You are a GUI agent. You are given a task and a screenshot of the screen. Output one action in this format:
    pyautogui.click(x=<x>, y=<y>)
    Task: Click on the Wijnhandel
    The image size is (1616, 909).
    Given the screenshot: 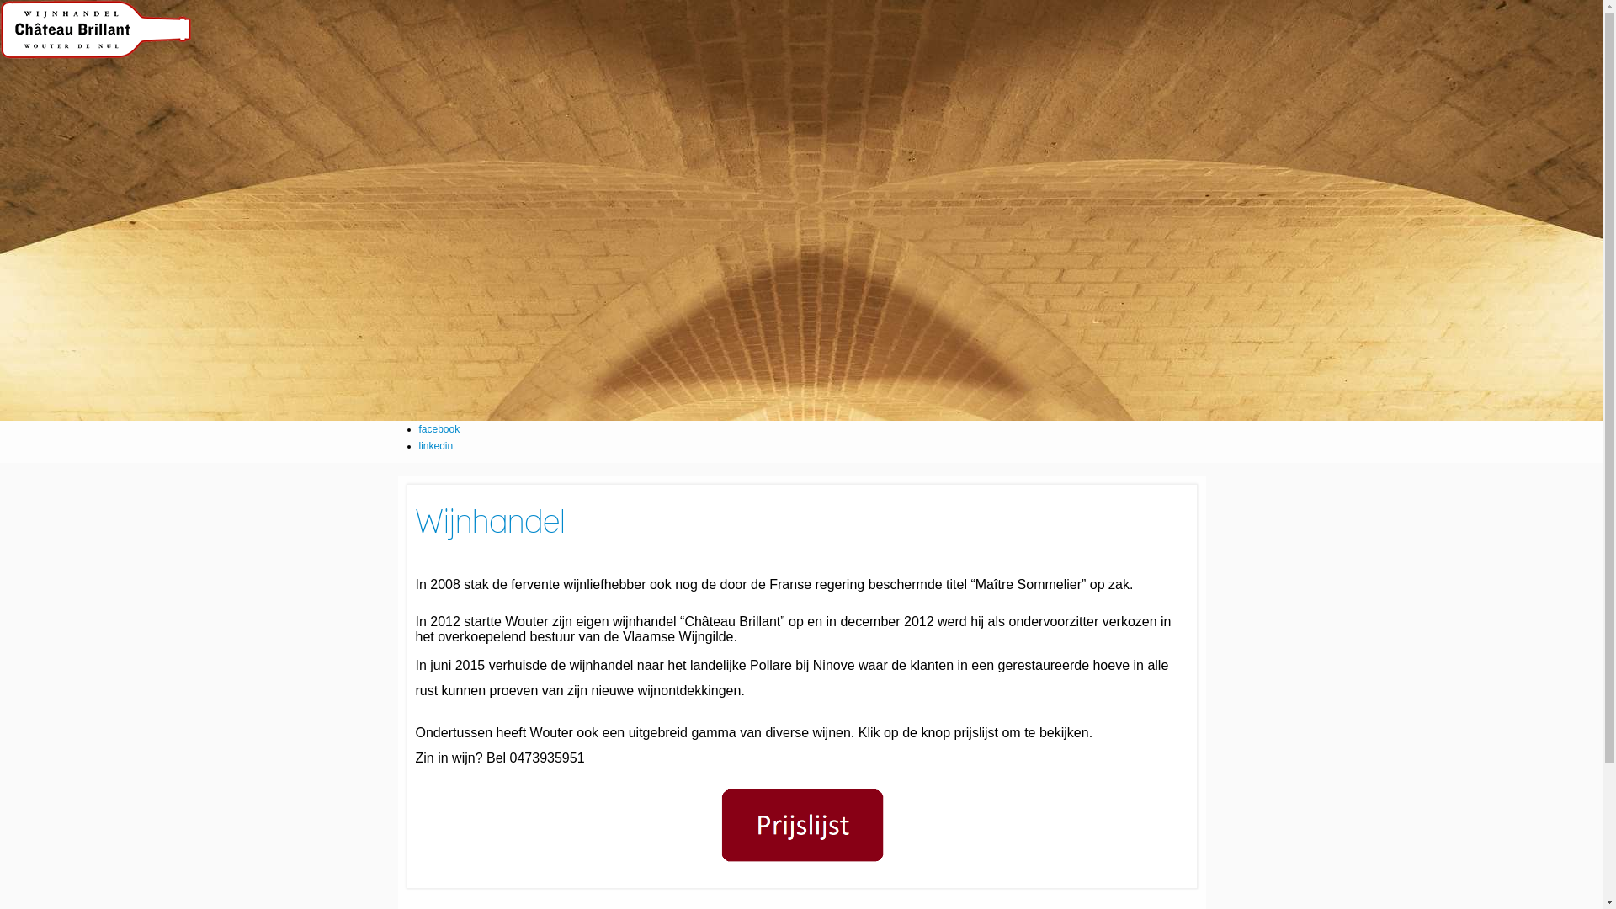 What is the action you would take?
    pyautogui.click(x=45, y=84)
    